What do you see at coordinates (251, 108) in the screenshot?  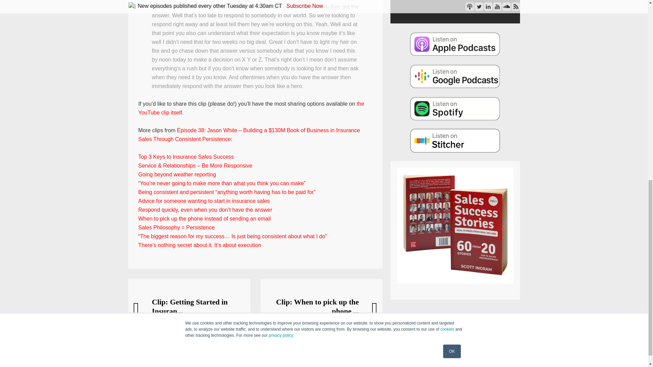 I see `the YouTube clip itself` at bounding box center [251, 108].